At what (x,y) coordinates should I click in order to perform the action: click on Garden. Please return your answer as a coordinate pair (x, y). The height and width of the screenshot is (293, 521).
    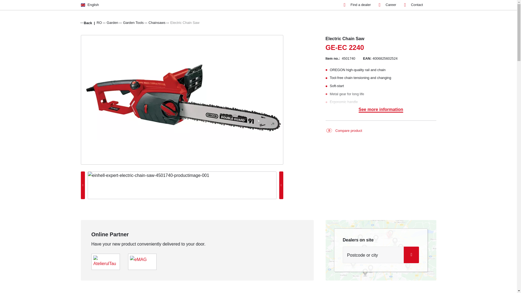
    Looking at the image, I should click on (112, 22).